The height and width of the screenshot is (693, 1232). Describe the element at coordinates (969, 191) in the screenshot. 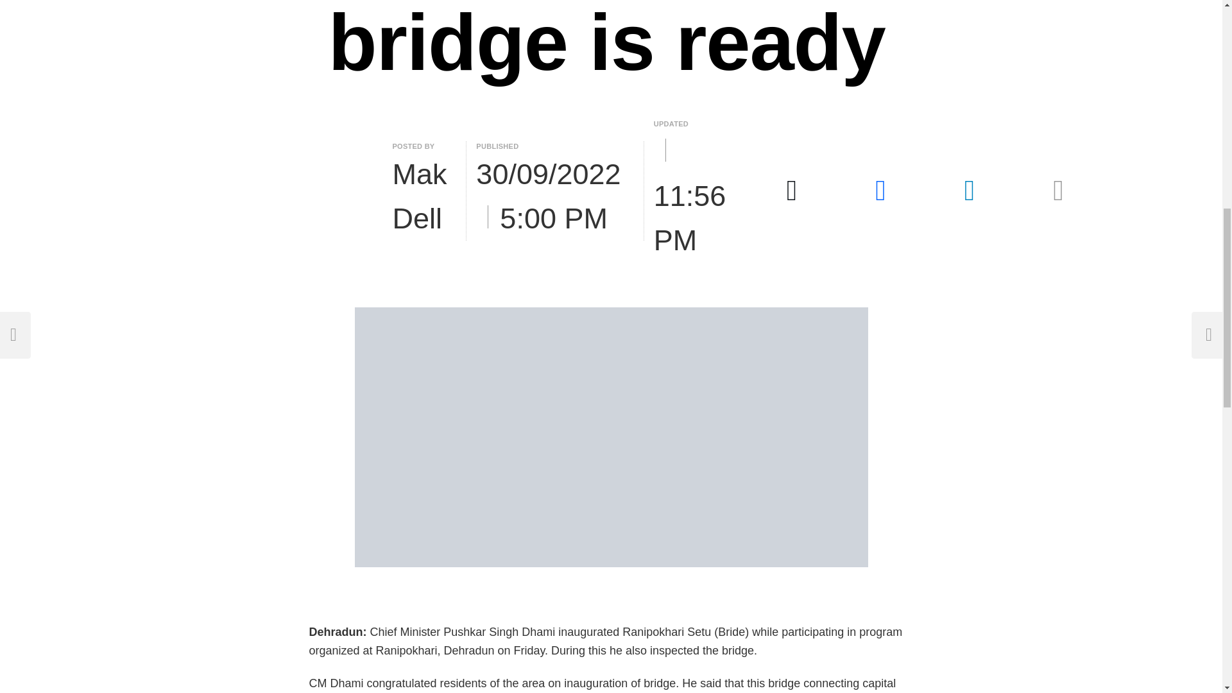

I see `Share on LinkedIn` at that location.